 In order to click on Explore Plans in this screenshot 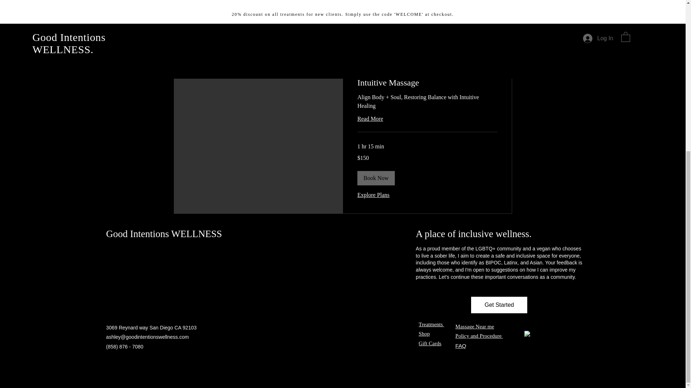, I will do `click(373, 195)`.